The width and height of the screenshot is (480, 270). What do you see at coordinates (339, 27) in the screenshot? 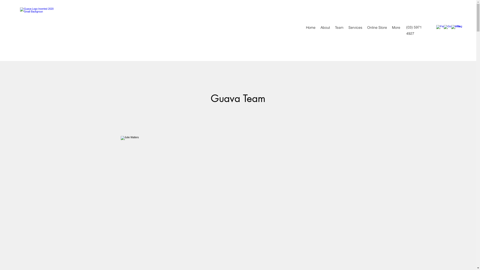
I see `Team` at bounding box center [339, 27].